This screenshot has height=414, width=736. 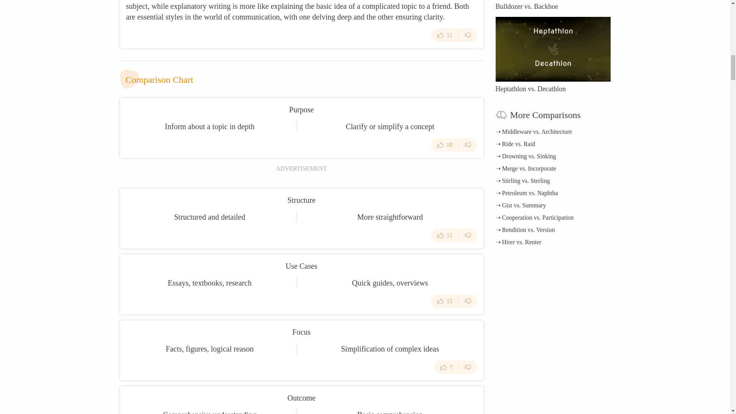 I want to click on 18, so click(x=445, y=145).